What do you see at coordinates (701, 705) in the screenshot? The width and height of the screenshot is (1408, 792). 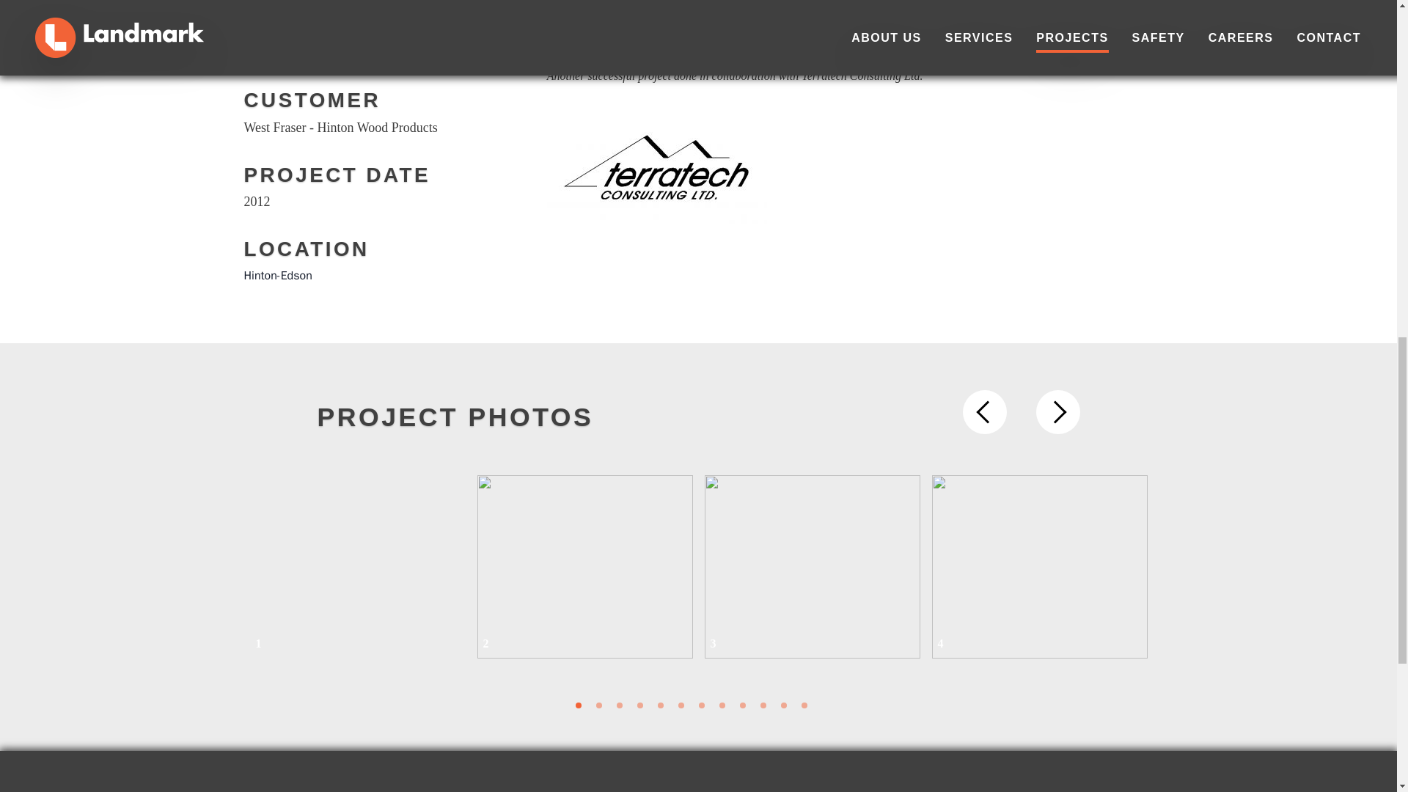 I see `7` at bounding box center [701, 705].